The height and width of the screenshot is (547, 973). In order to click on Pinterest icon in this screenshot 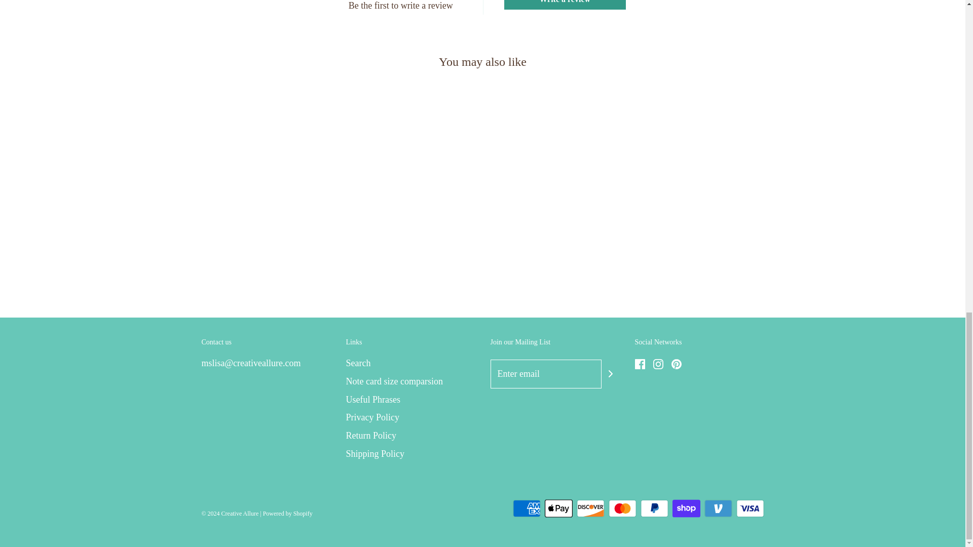, I will do `click(676, 364)`.